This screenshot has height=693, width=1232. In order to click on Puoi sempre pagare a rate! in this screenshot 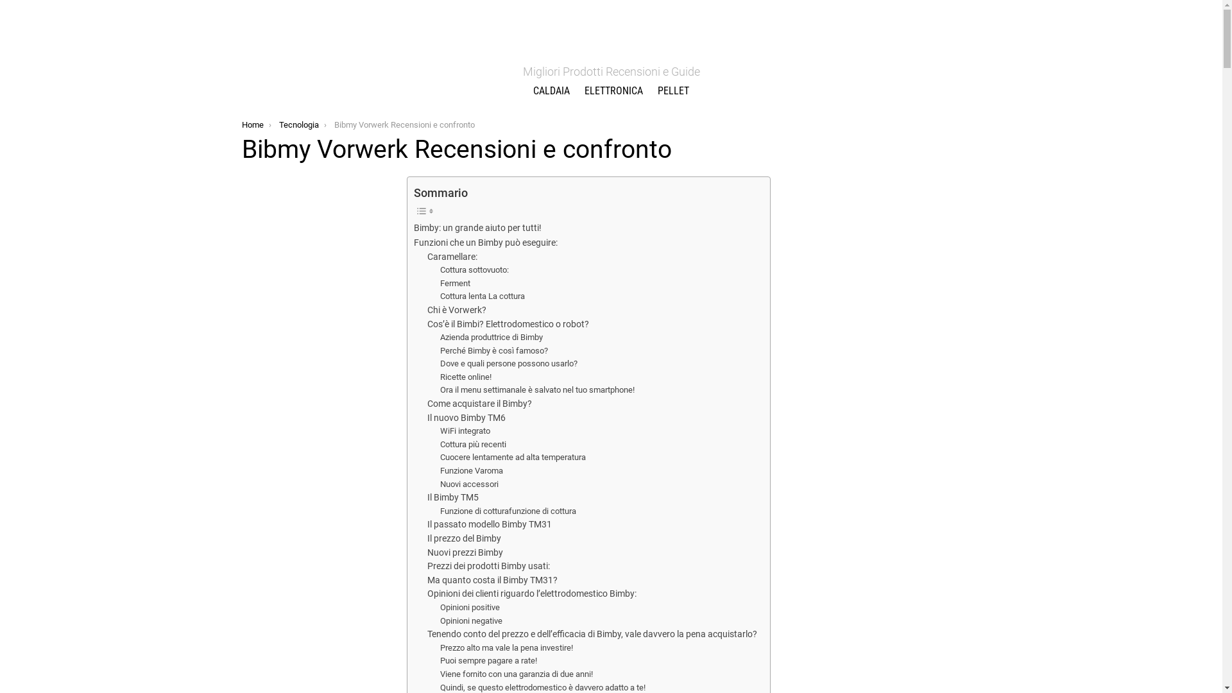, I will do `click(489, 661)`.